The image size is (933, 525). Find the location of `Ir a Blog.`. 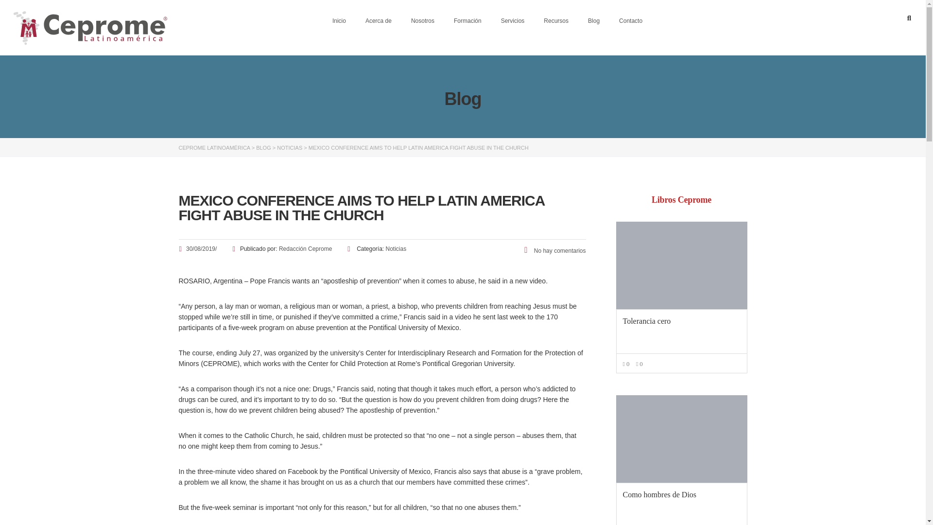

Ir a Blog. is located at coordinates (263, 148).